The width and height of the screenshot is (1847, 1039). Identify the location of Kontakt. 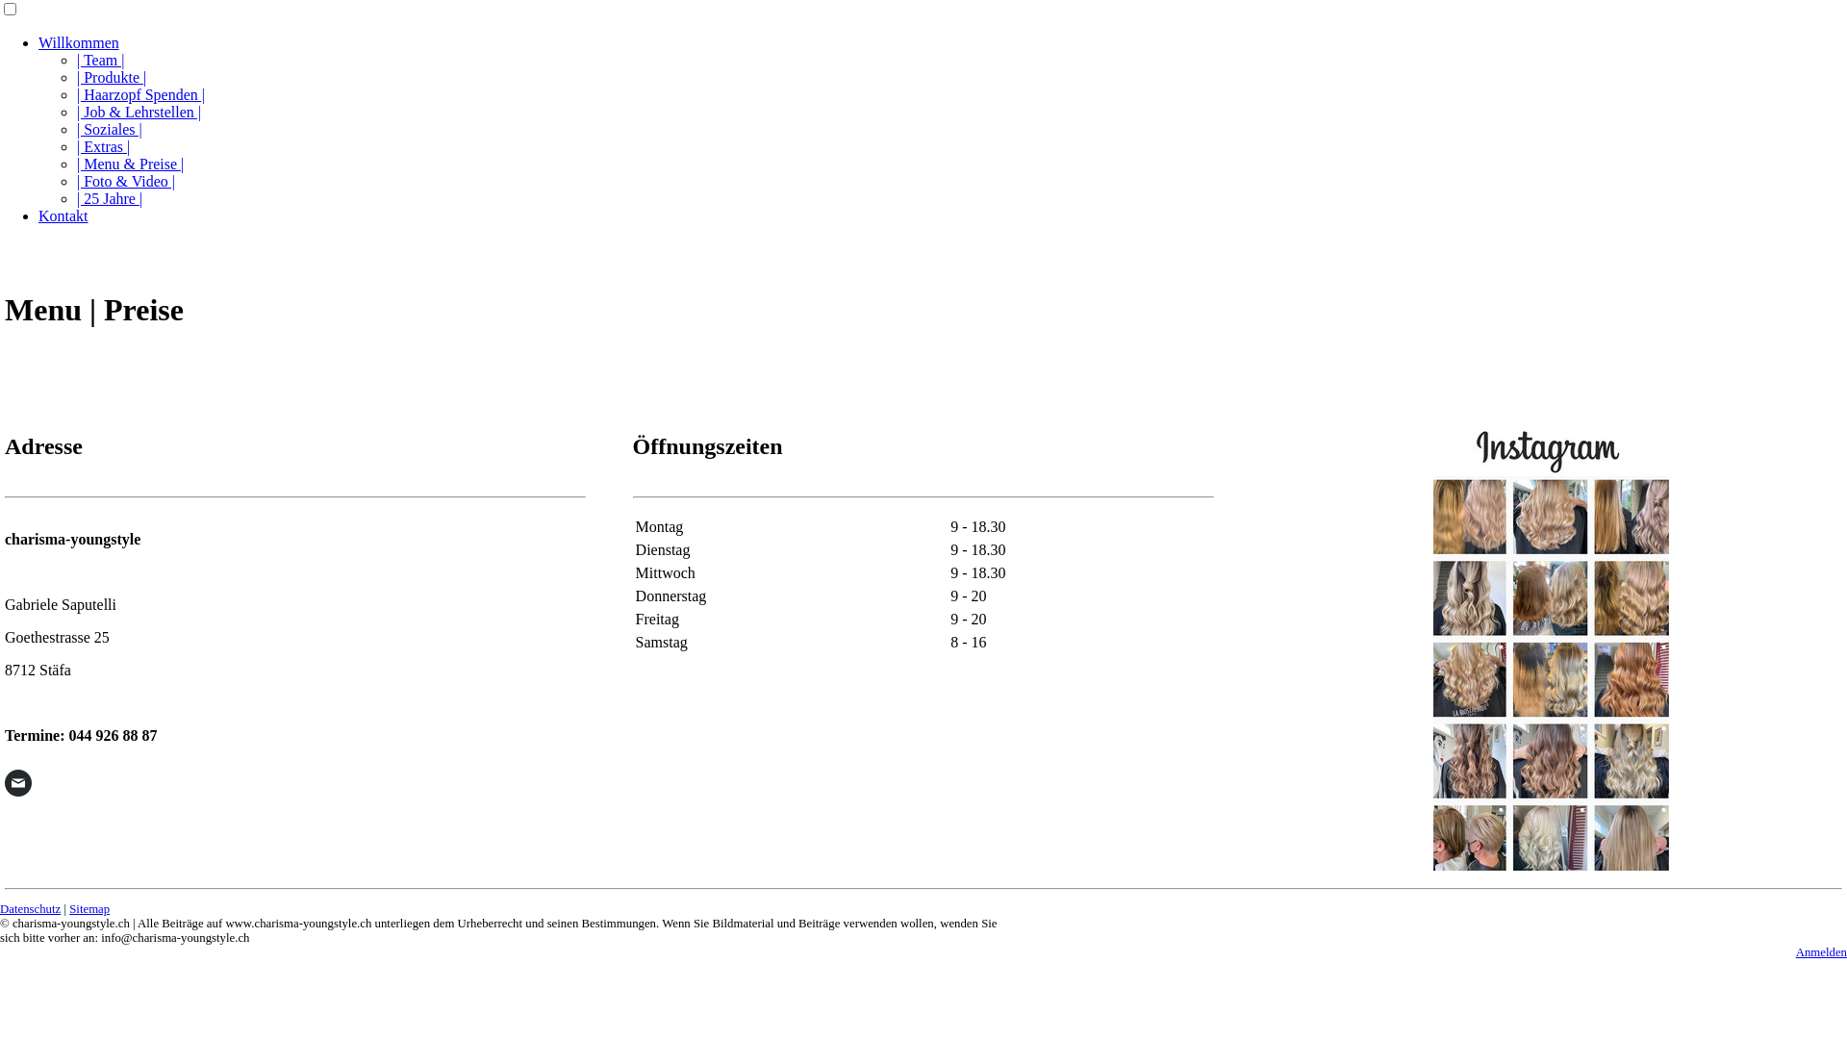
(63, 215).